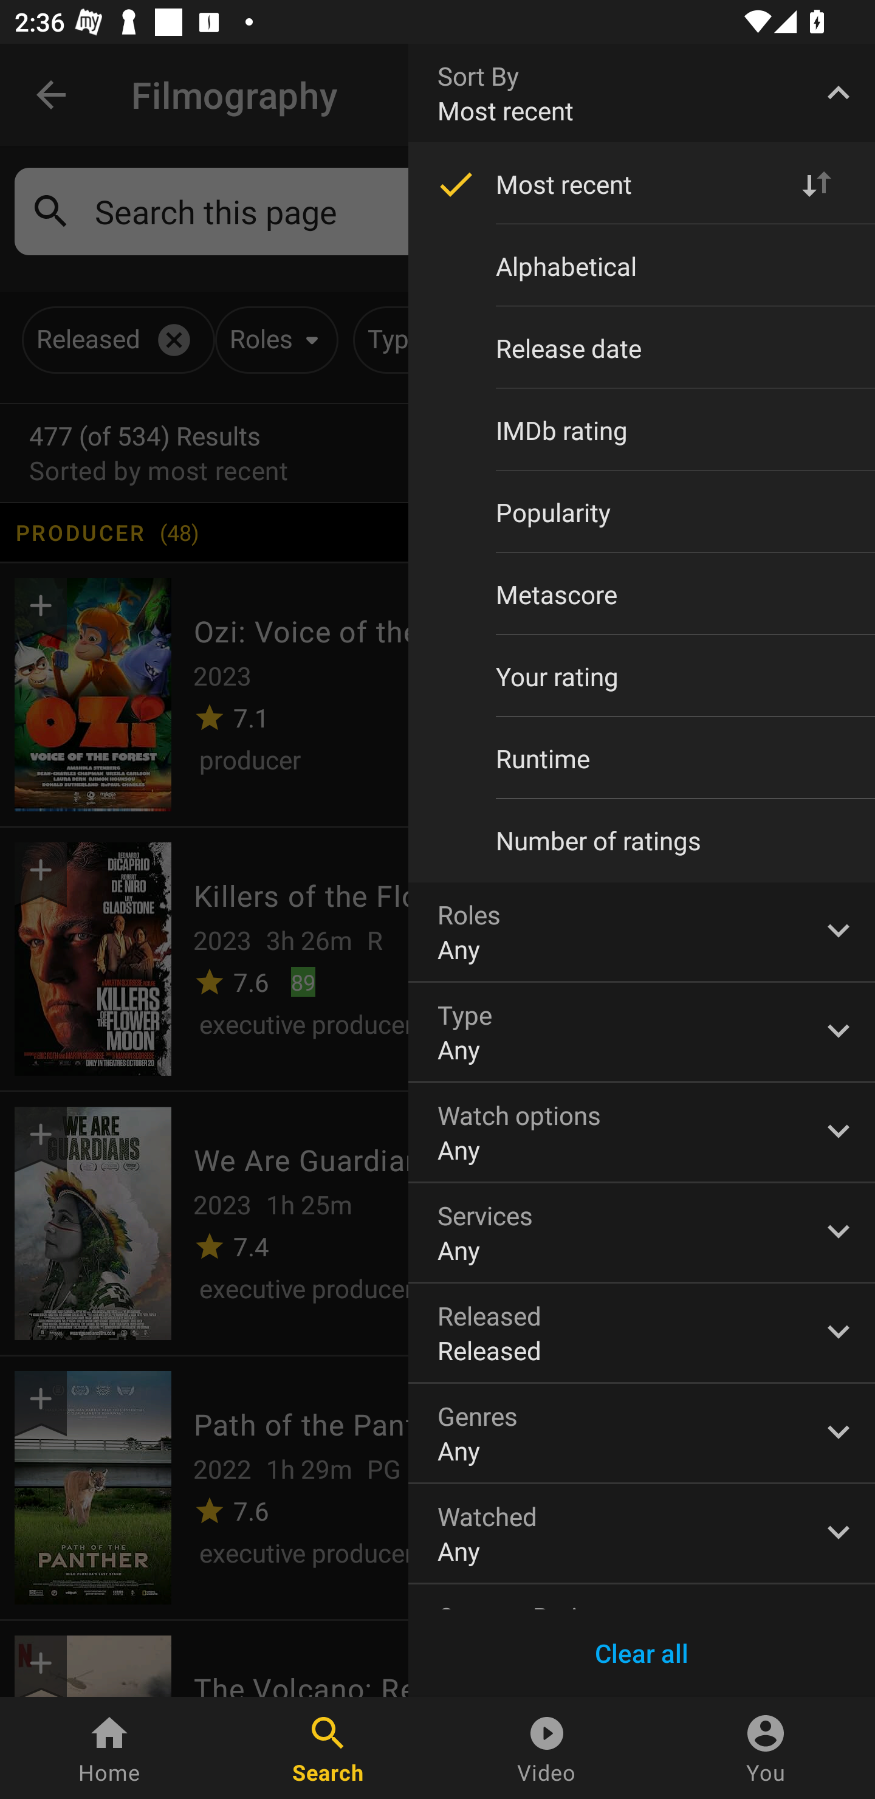 Image resolution: width=875 pixels, height=1799 pixels. What do you see at coordinates (766, 1748) in the screenshot?
I see `You` at bounding box center [766, 1748].